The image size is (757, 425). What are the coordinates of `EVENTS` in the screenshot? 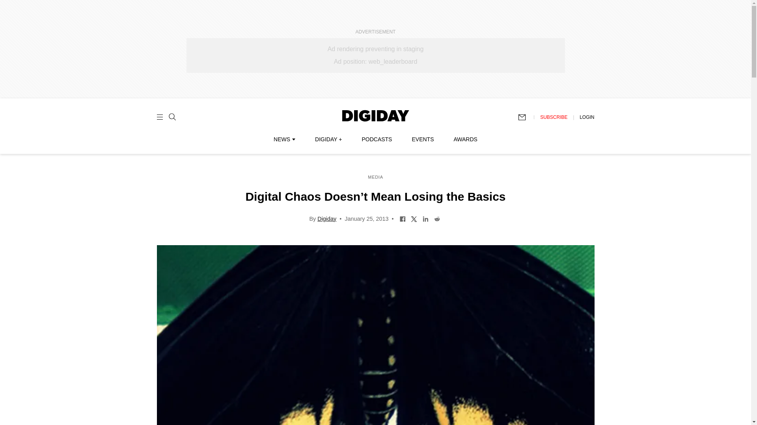 It's located at (423, 139).